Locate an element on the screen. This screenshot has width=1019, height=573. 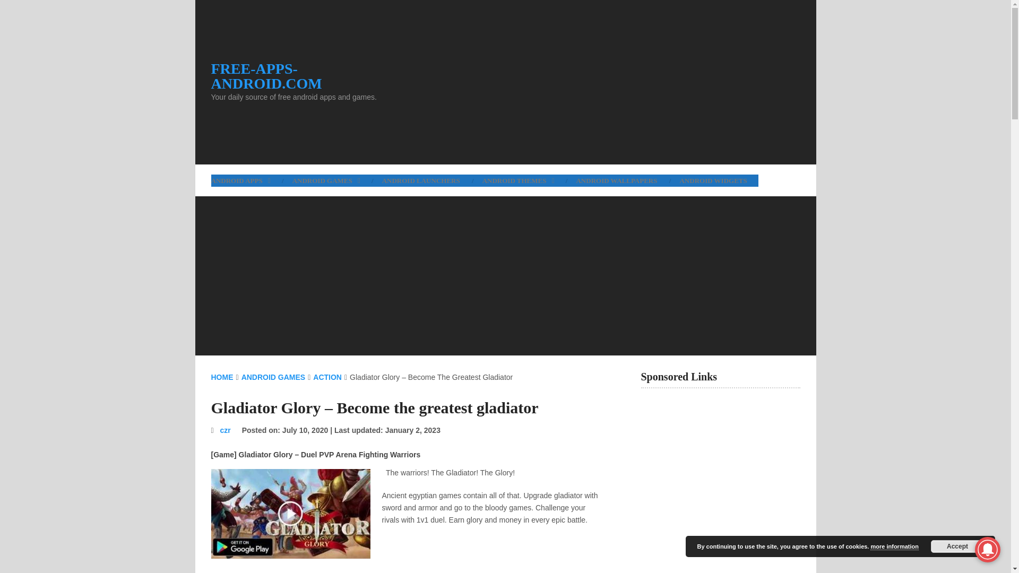
FREE-APPS-ANDROID.COM is located at coordinates (309, 76).